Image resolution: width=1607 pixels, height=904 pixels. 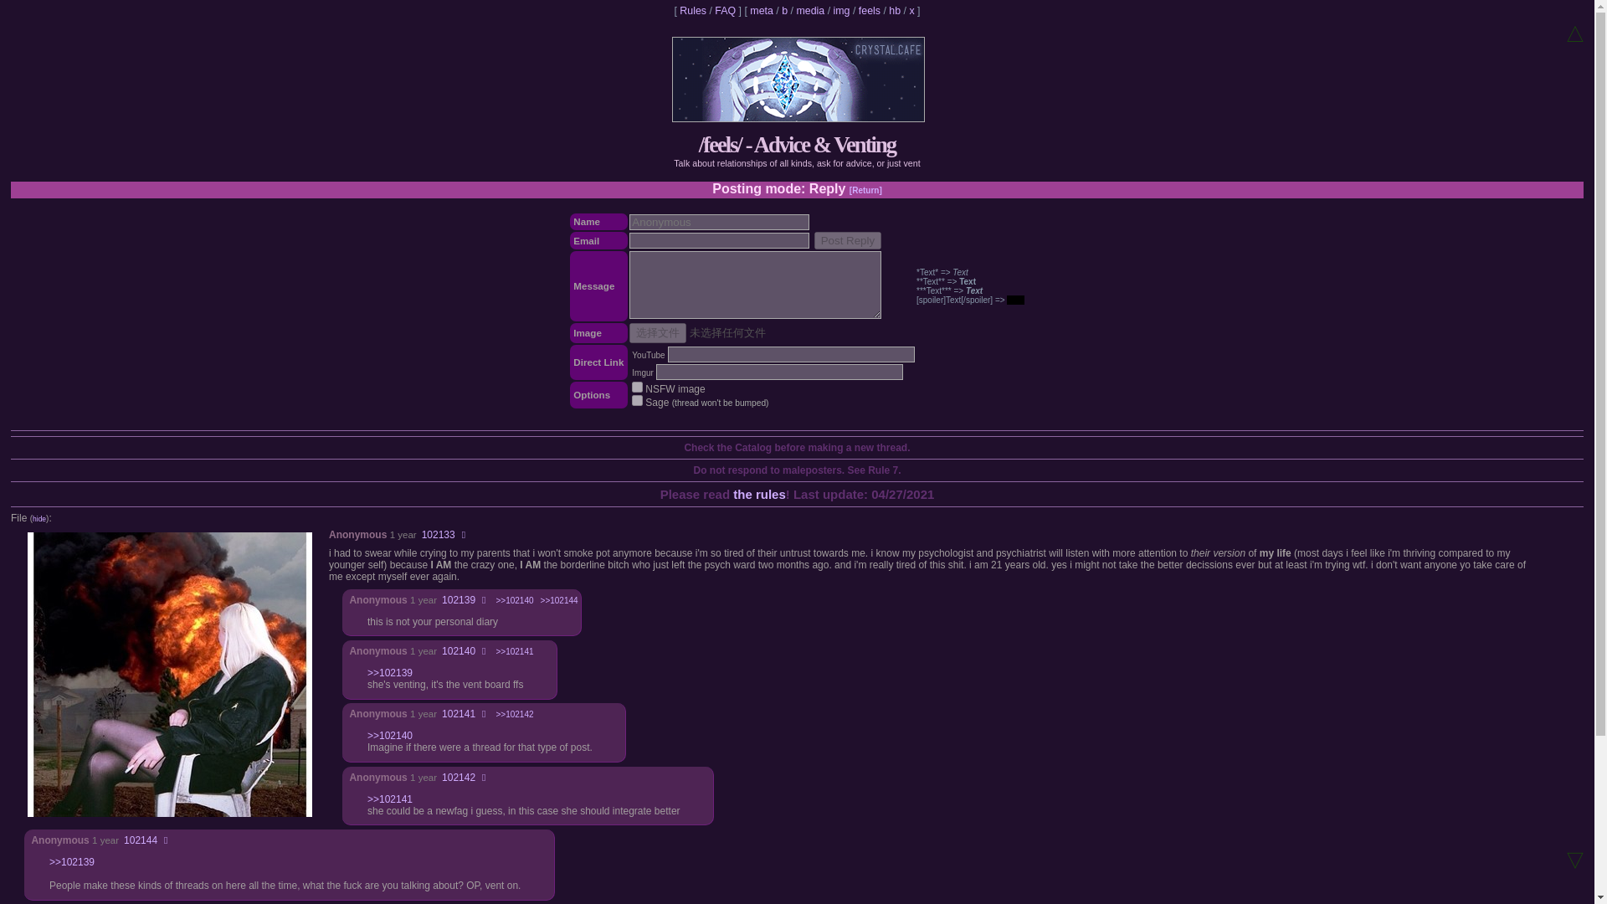 What do you see at coordinates (894, 11) in the screenshot?
I see `hb` at bounding box center [894, 11].